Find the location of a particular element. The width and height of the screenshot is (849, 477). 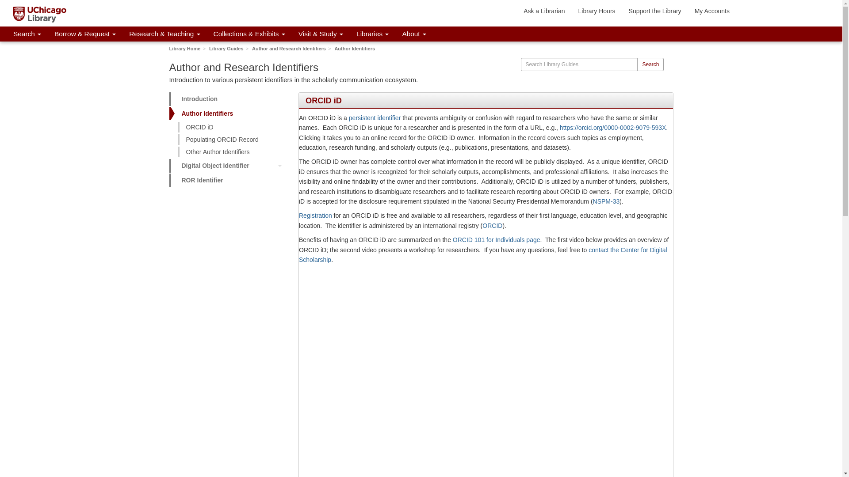

Support the Library is located at coordinates (655, 11).